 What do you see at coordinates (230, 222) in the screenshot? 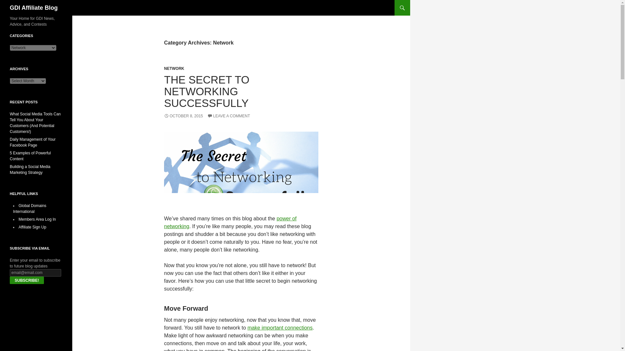
I see `power of networking` at bounding box center [230, 222].